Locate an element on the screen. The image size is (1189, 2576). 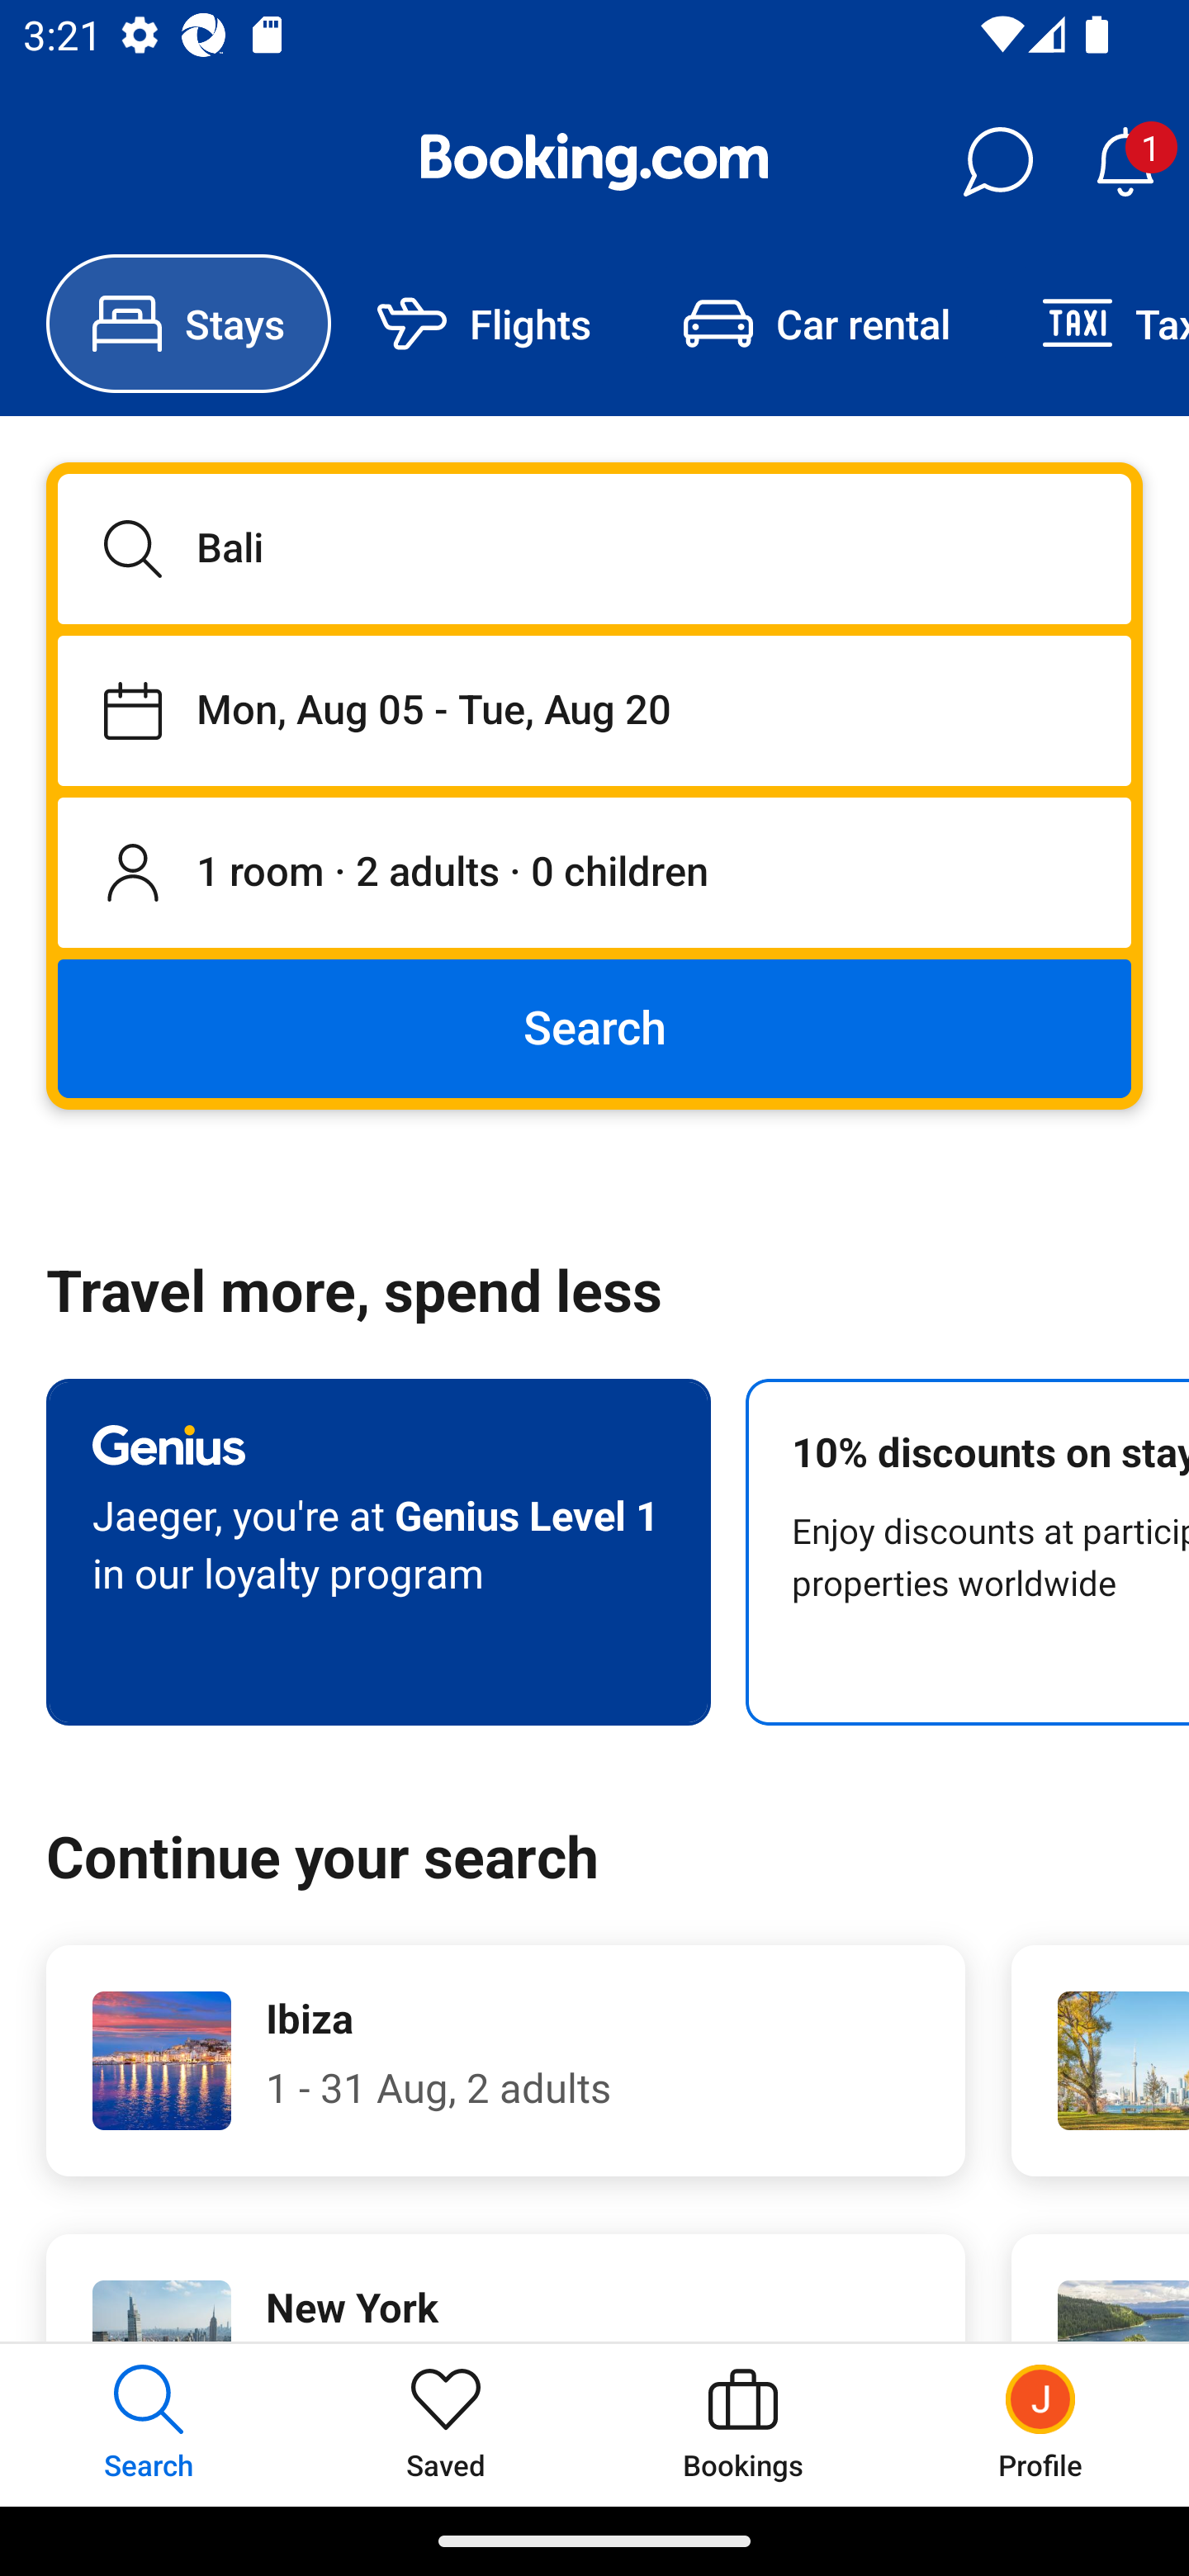
Stays is located at coordinates (188, 324).